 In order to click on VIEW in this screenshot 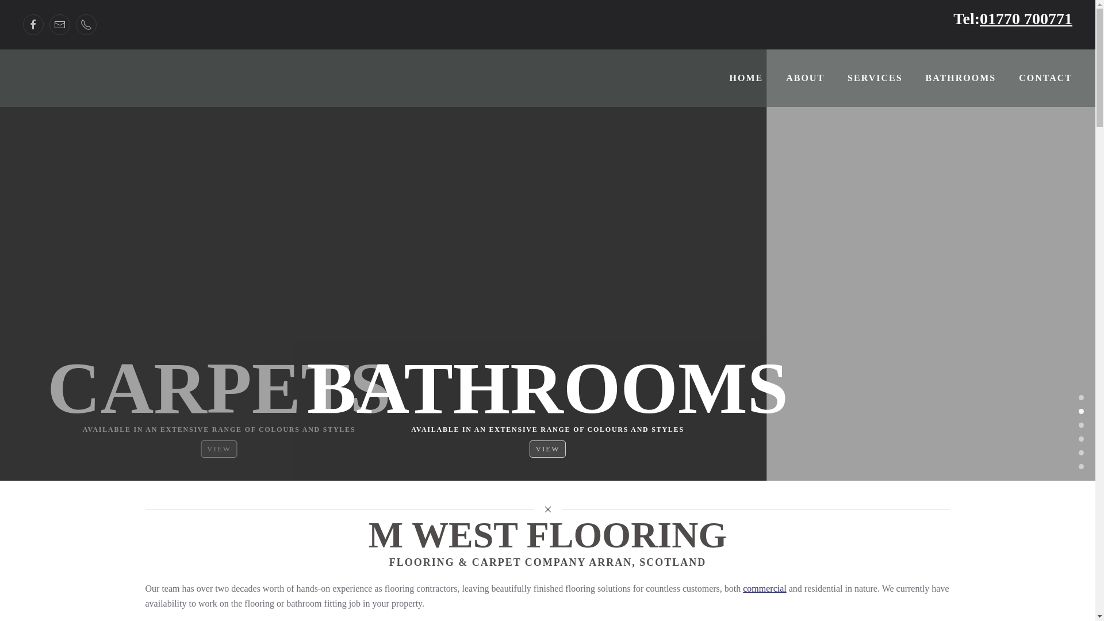, I will do `click(547, 448)`.